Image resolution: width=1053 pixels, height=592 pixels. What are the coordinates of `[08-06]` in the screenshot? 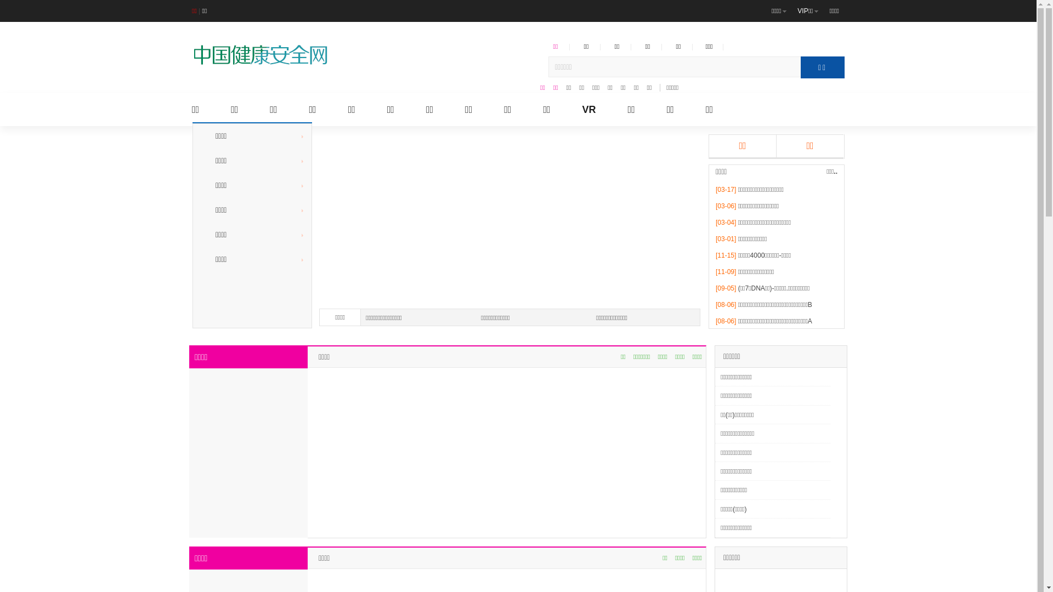 It's located at (726, 321).